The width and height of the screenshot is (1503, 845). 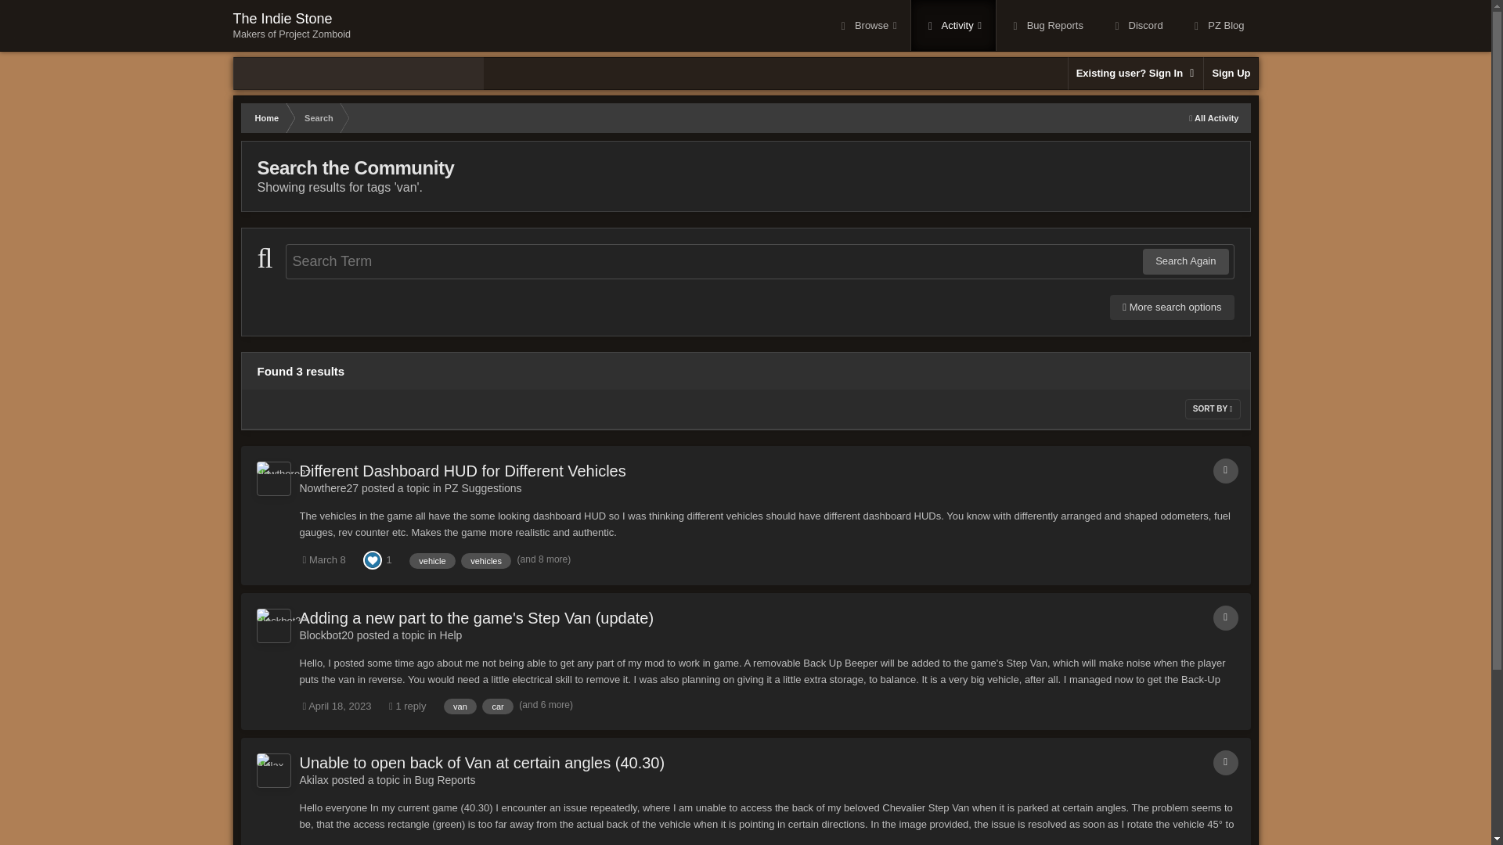 What do you see at coordinates (867, 25) in the screenshot?
I see `Search Again` at bounding box center [867, 25].